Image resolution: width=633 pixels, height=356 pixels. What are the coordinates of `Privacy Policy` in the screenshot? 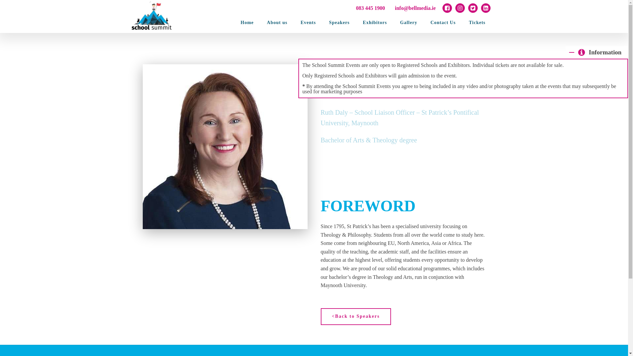 It's located at (167, 355).